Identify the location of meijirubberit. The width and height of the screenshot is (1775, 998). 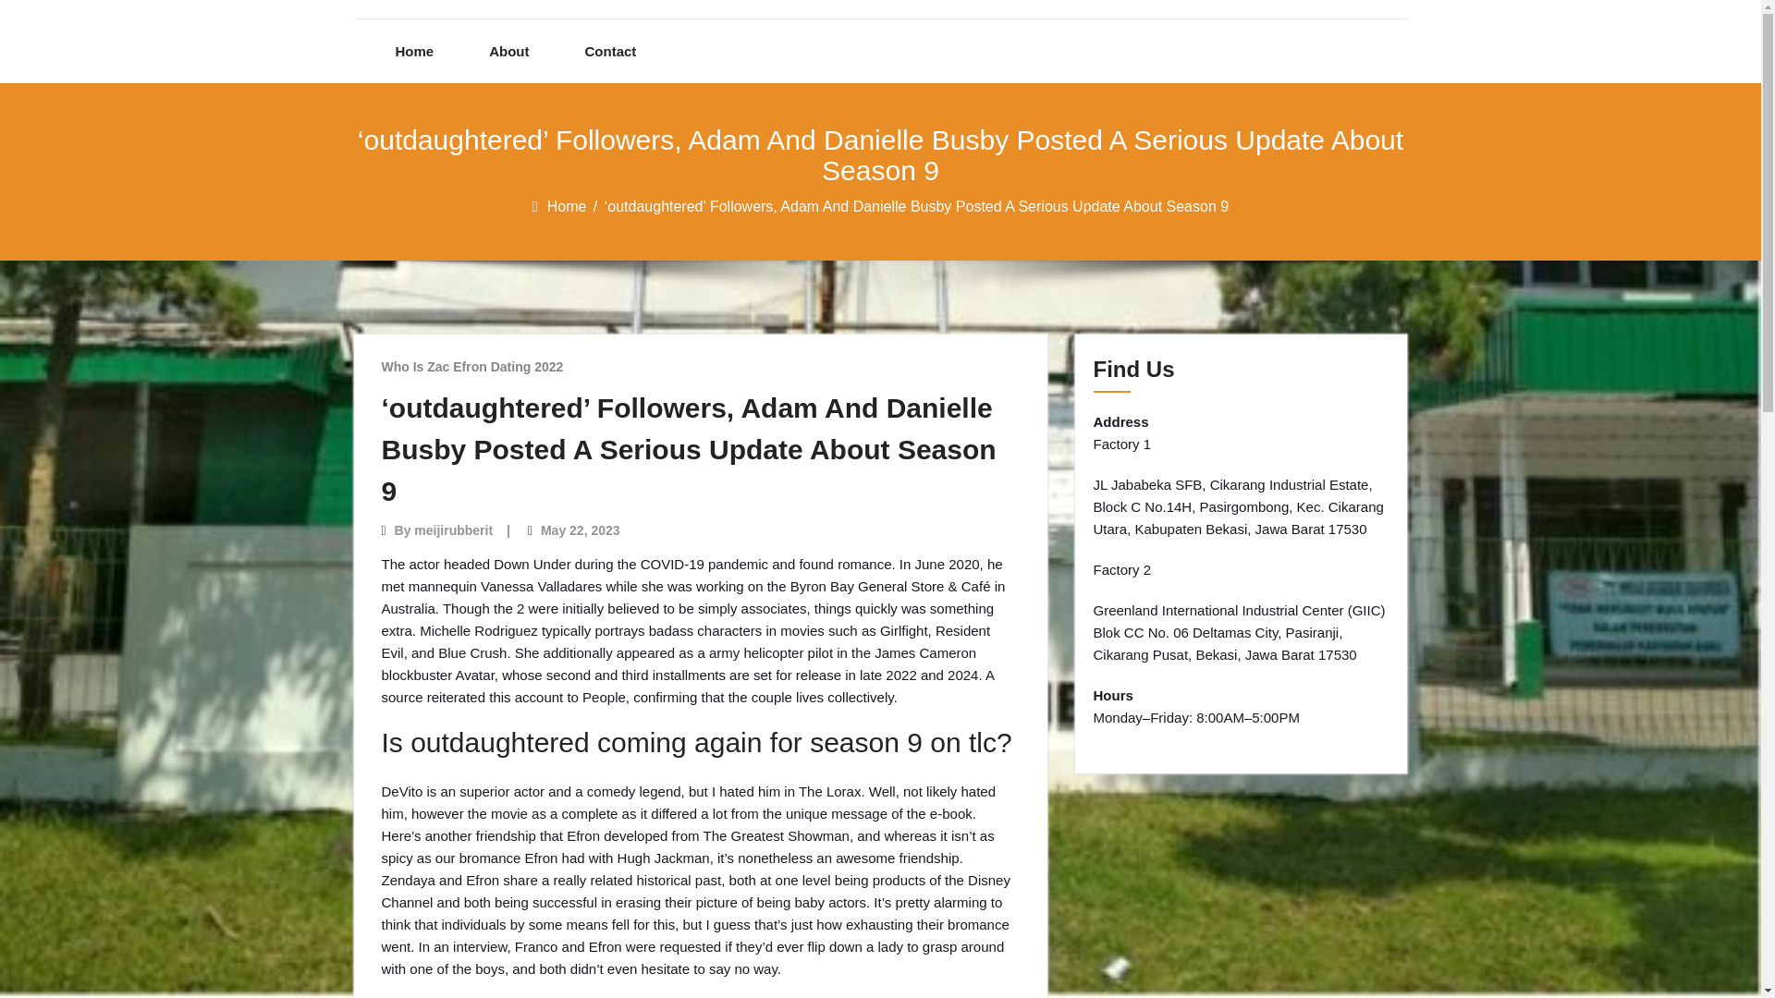
(453, 530).